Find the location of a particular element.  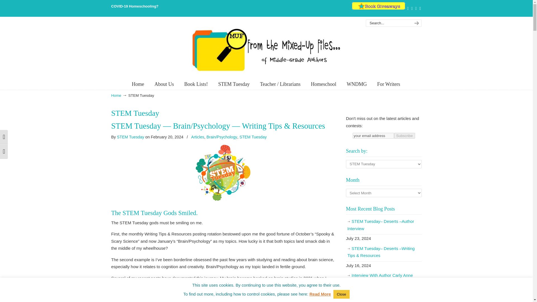

Homeschool is located at coordinates (323, 84).